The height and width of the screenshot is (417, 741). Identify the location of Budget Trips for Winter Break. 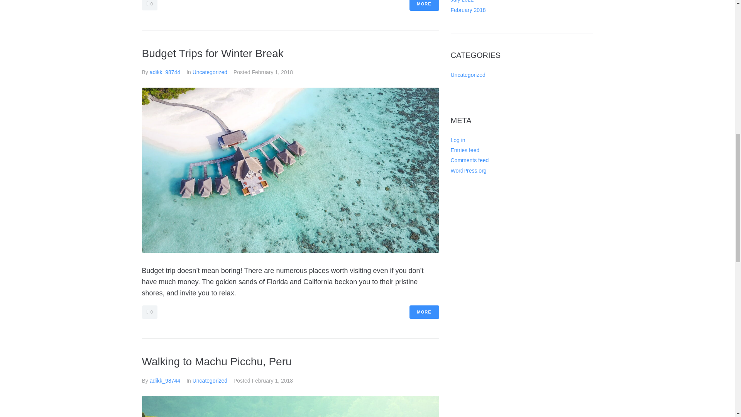
(213, 53).